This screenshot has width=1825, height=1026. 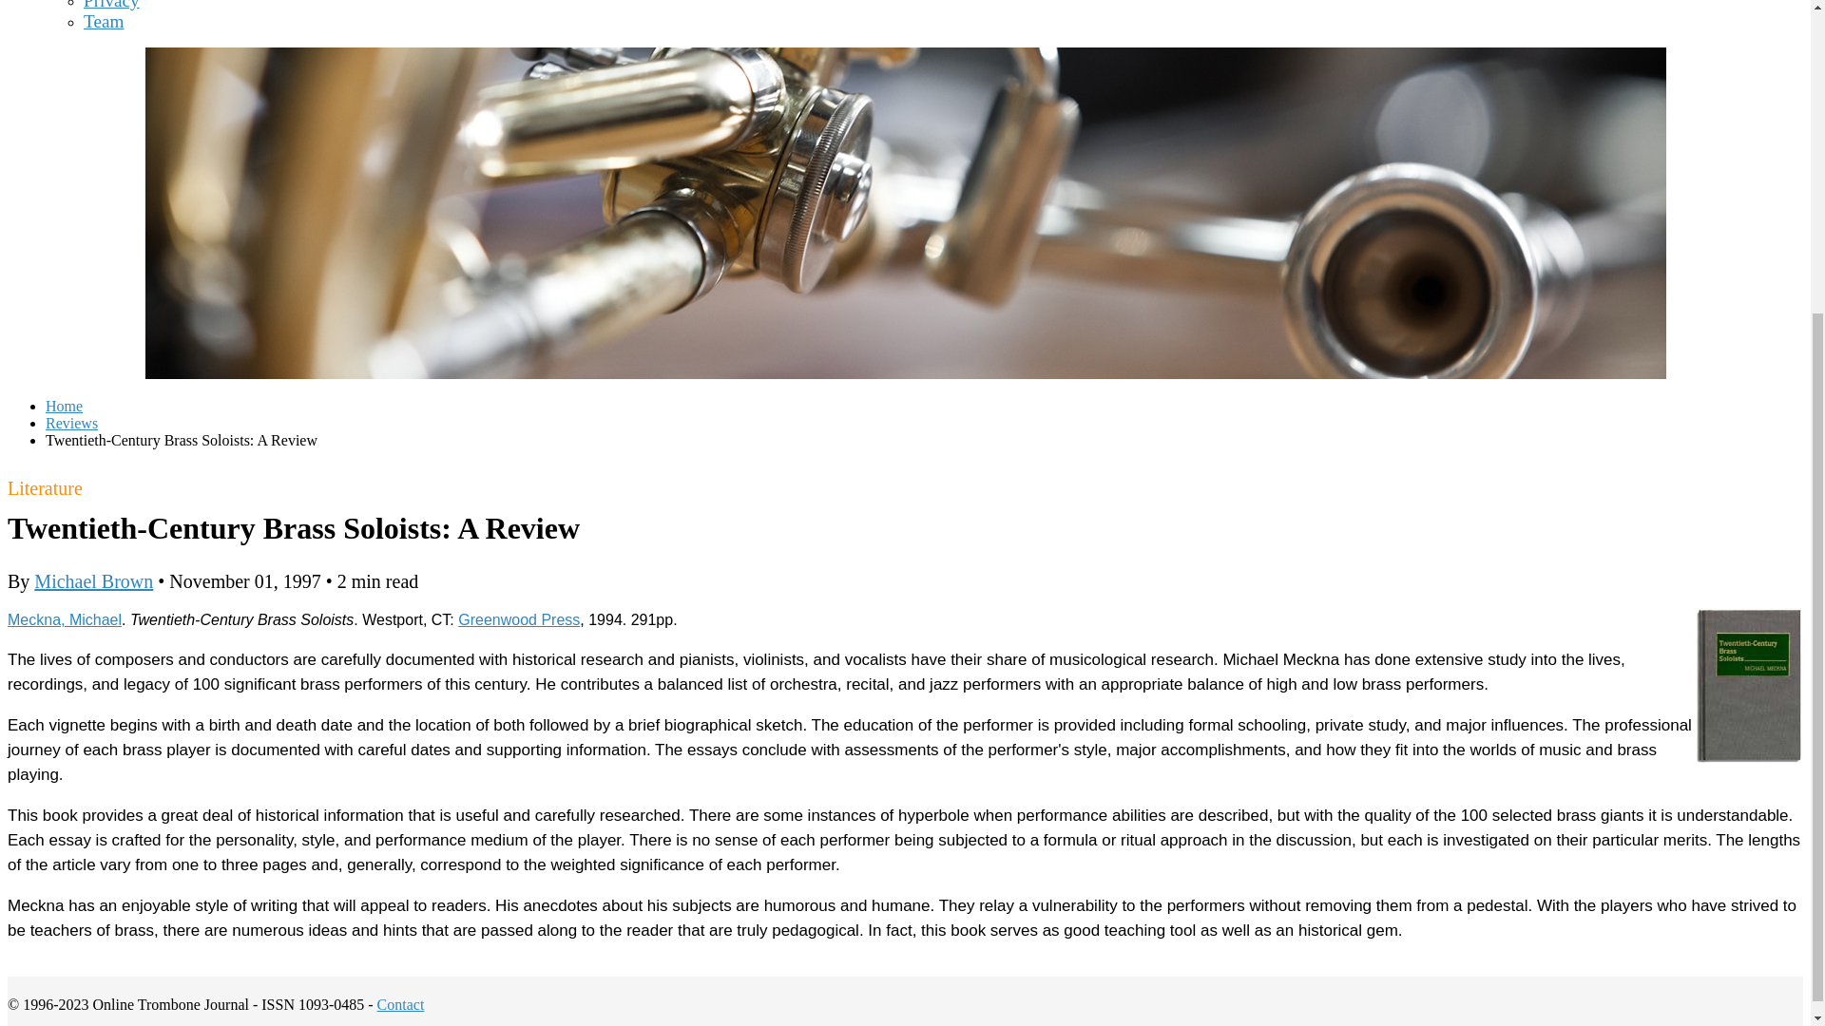 I want to click on Greenwood Press, so click(x=519, y=619).